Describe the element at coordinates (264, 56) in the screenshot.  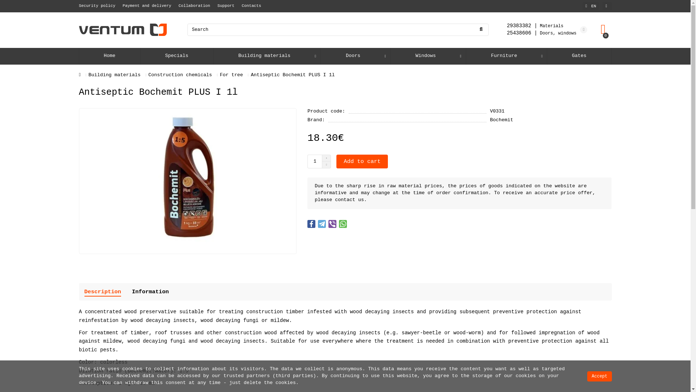
I see `Building materials` at that location.